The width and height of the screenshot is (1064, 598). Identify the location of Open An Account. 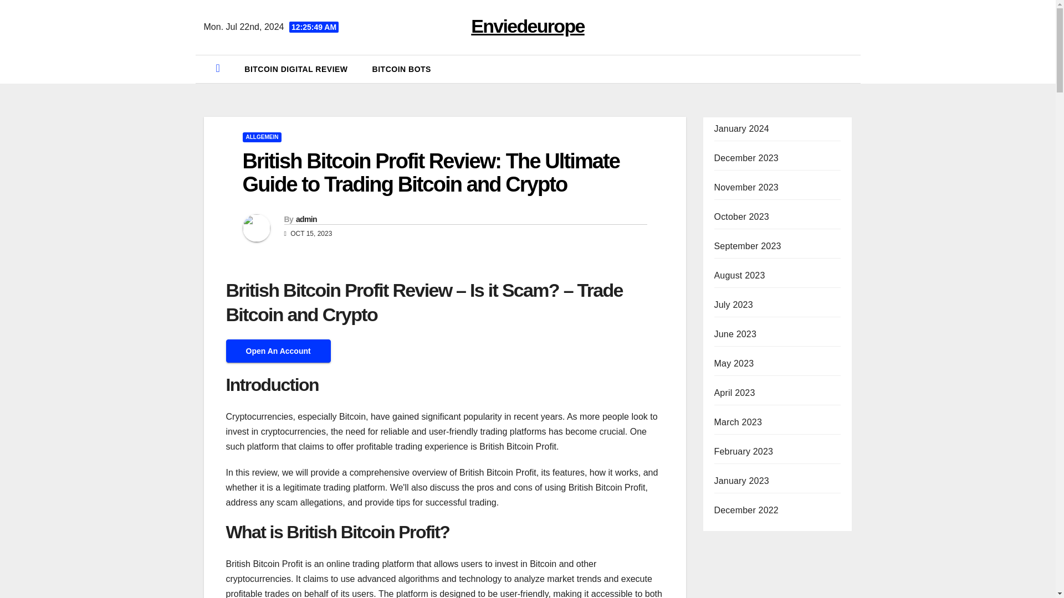
(278, 350).